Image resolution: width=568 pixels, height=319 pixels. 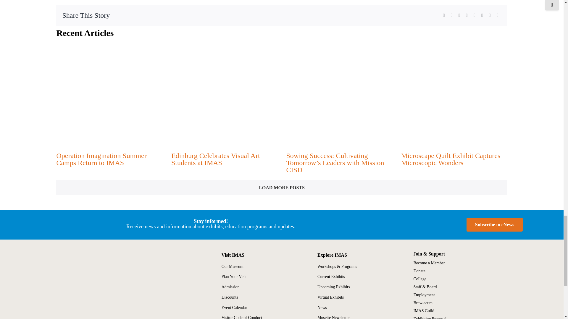 I want to click on LinkedIn, so click(x=467, y=15).